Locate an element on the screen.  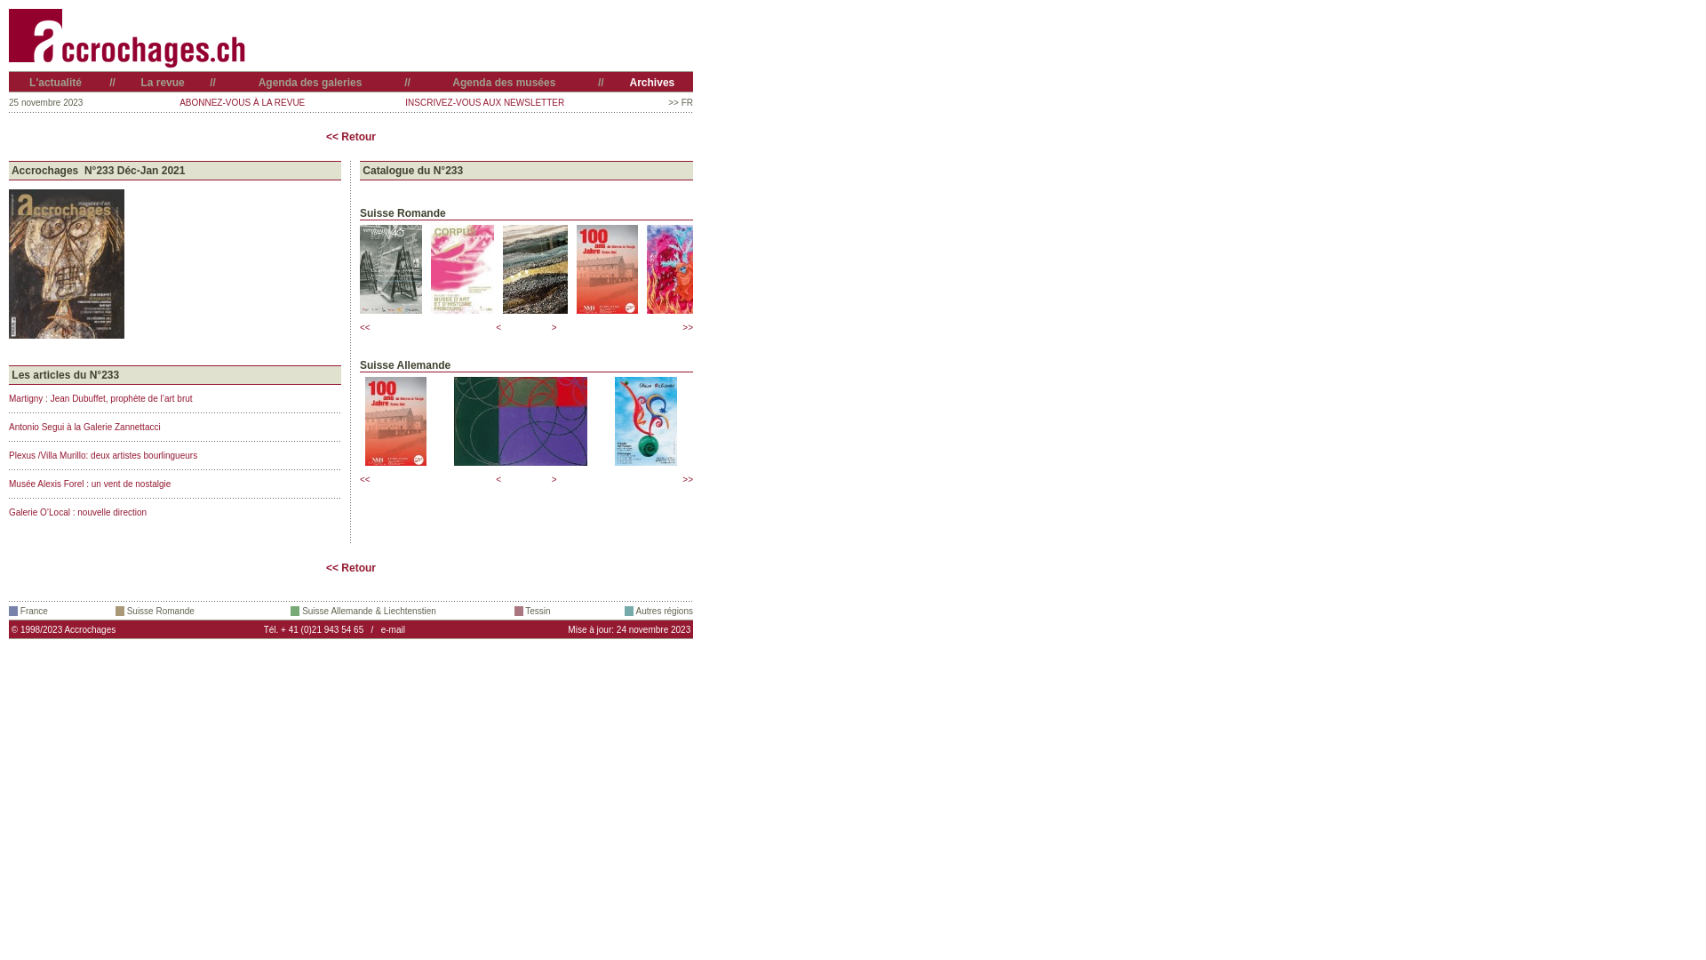
Archives is located at coordinates (652, 83).